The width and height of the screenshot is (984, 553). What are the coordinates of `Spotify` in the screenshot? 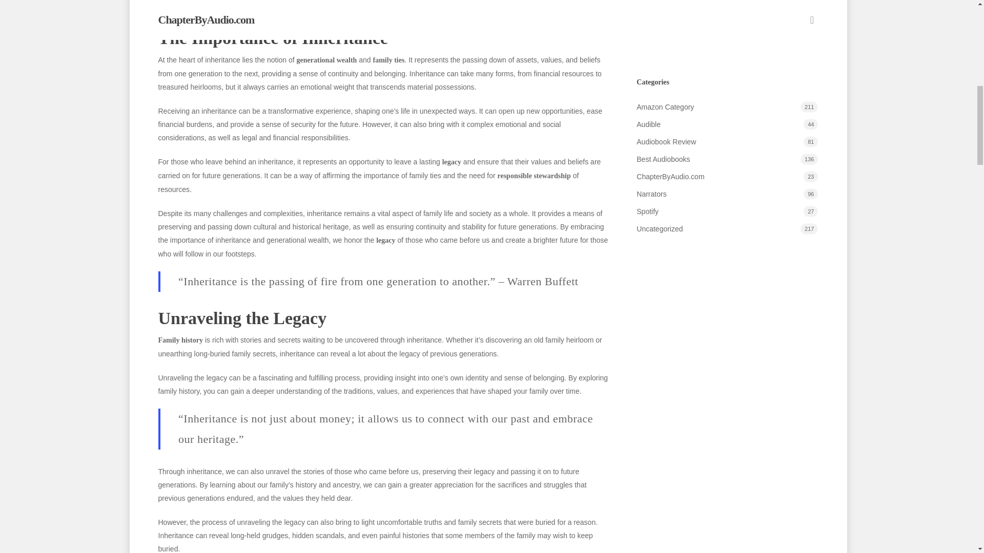 It's located at (727, 238).